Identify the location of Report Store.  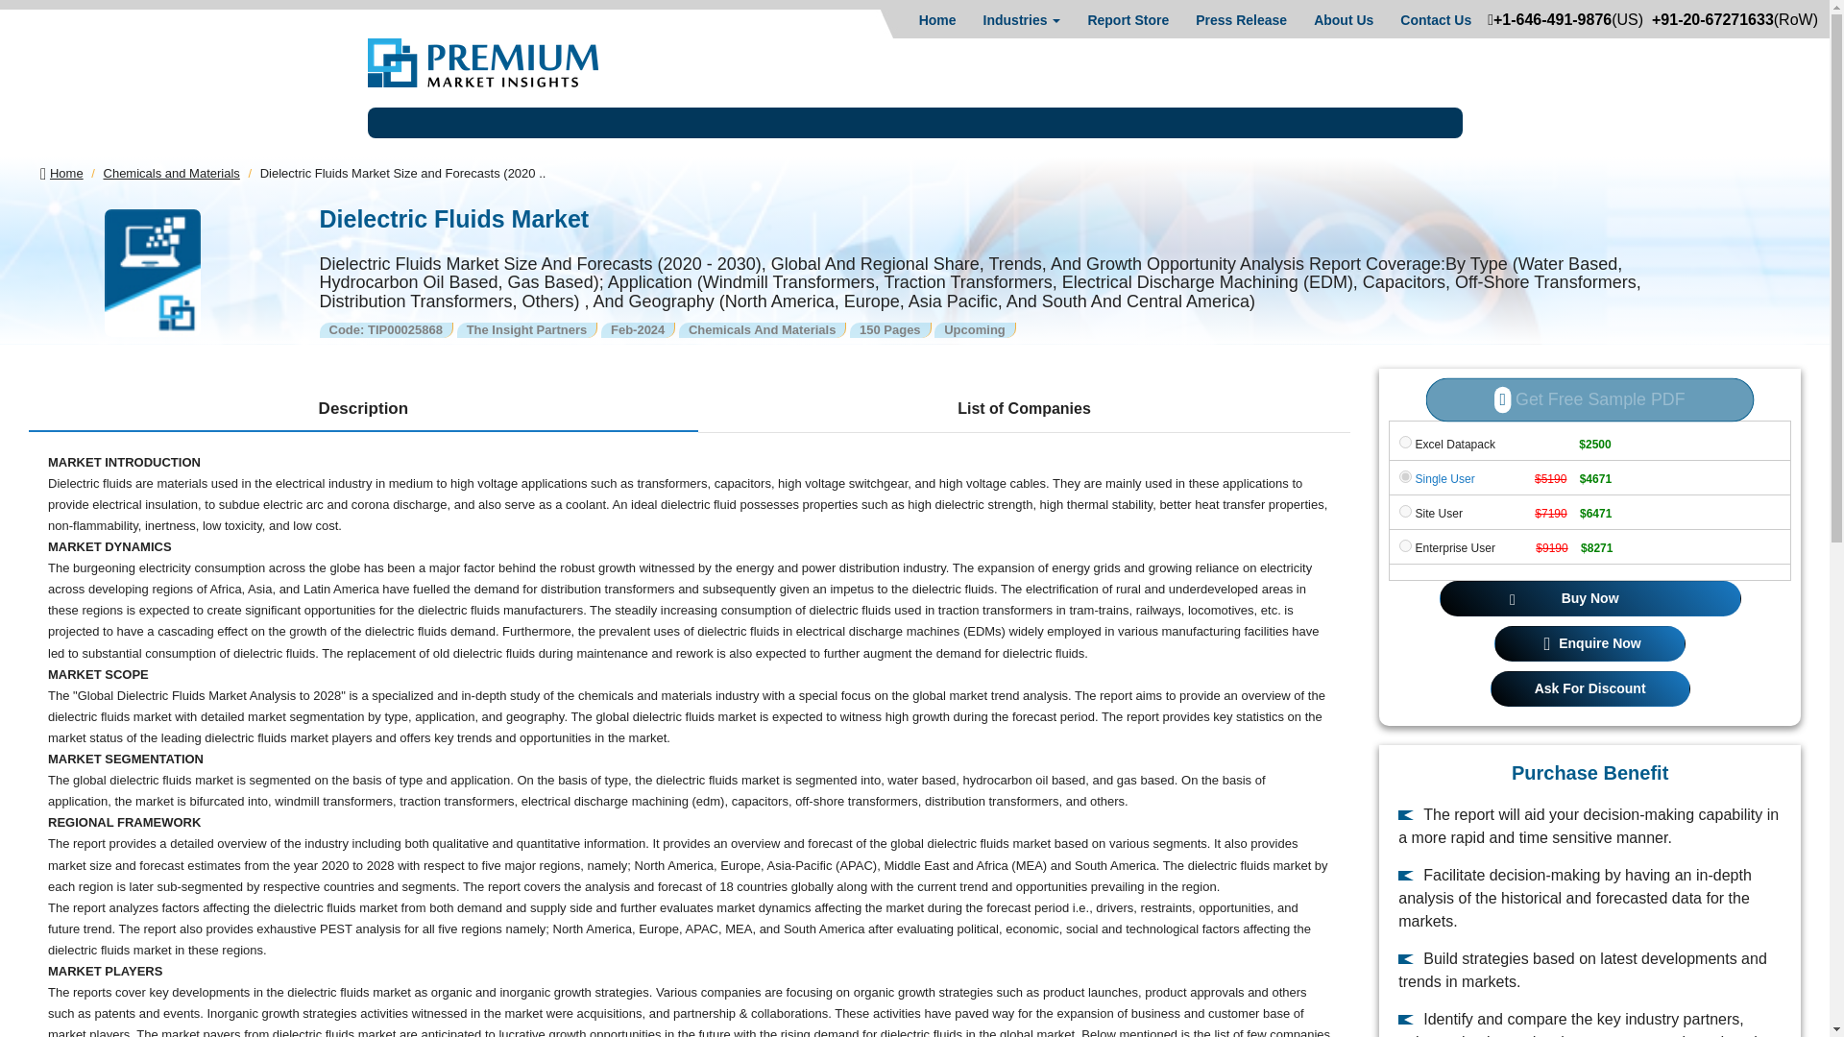
(1128, 19).